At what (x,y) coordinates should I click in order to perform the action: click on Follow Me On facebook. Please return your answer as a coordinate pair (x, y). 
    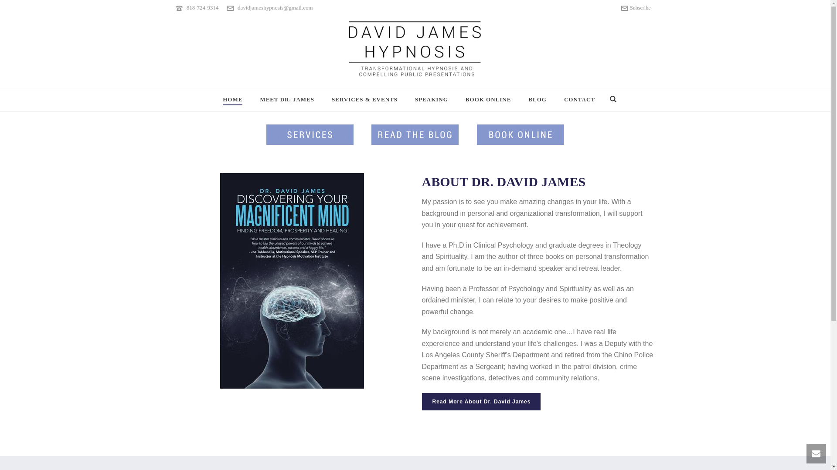
    Looking at the image, I should click on (228, 382).